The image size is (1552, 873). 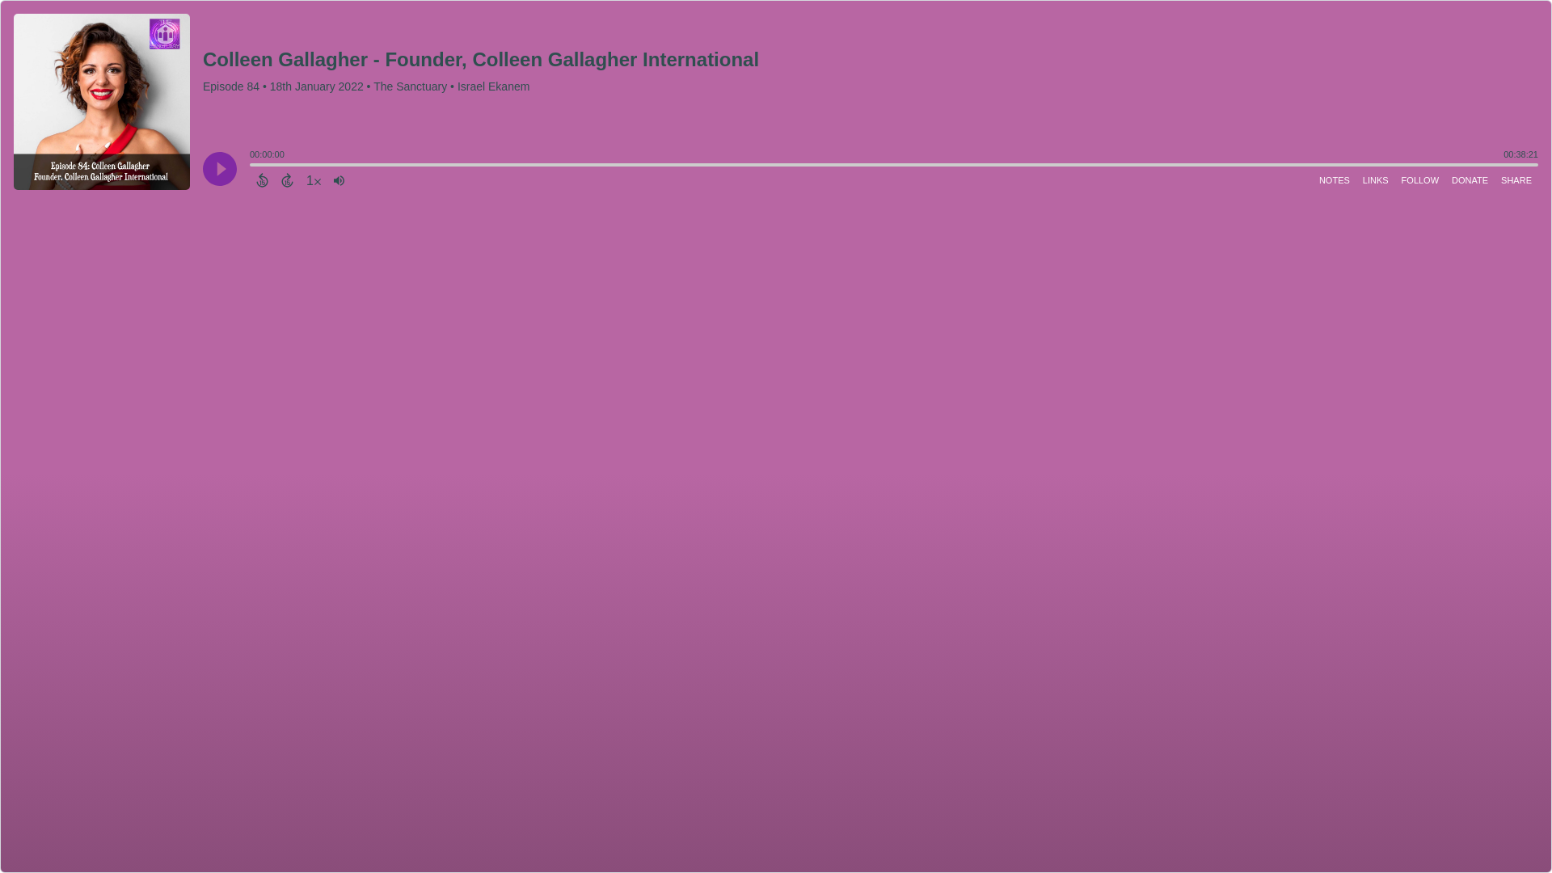 What do you see at coordinates (1470, 179) in the screenshot?
I see `DONATE` at bounding box center [1470, 179].